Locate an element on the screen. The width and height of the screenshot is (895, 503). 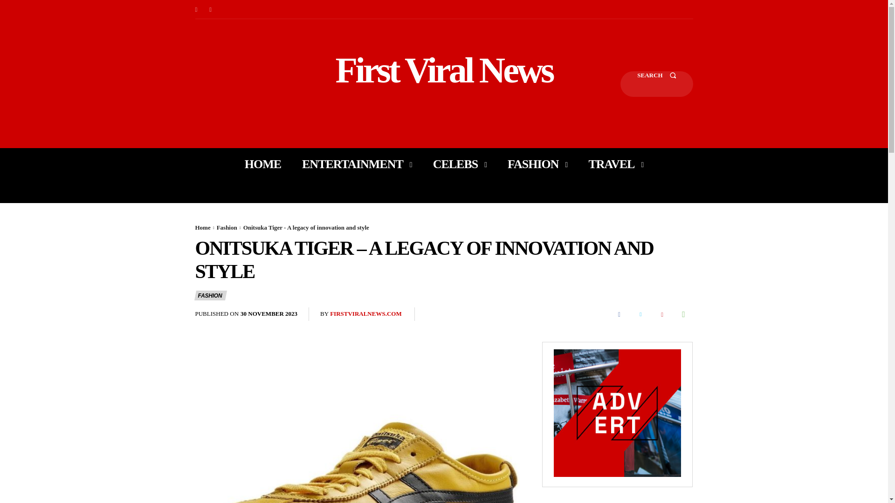
Pinterest is located at coordinates (662, 314).